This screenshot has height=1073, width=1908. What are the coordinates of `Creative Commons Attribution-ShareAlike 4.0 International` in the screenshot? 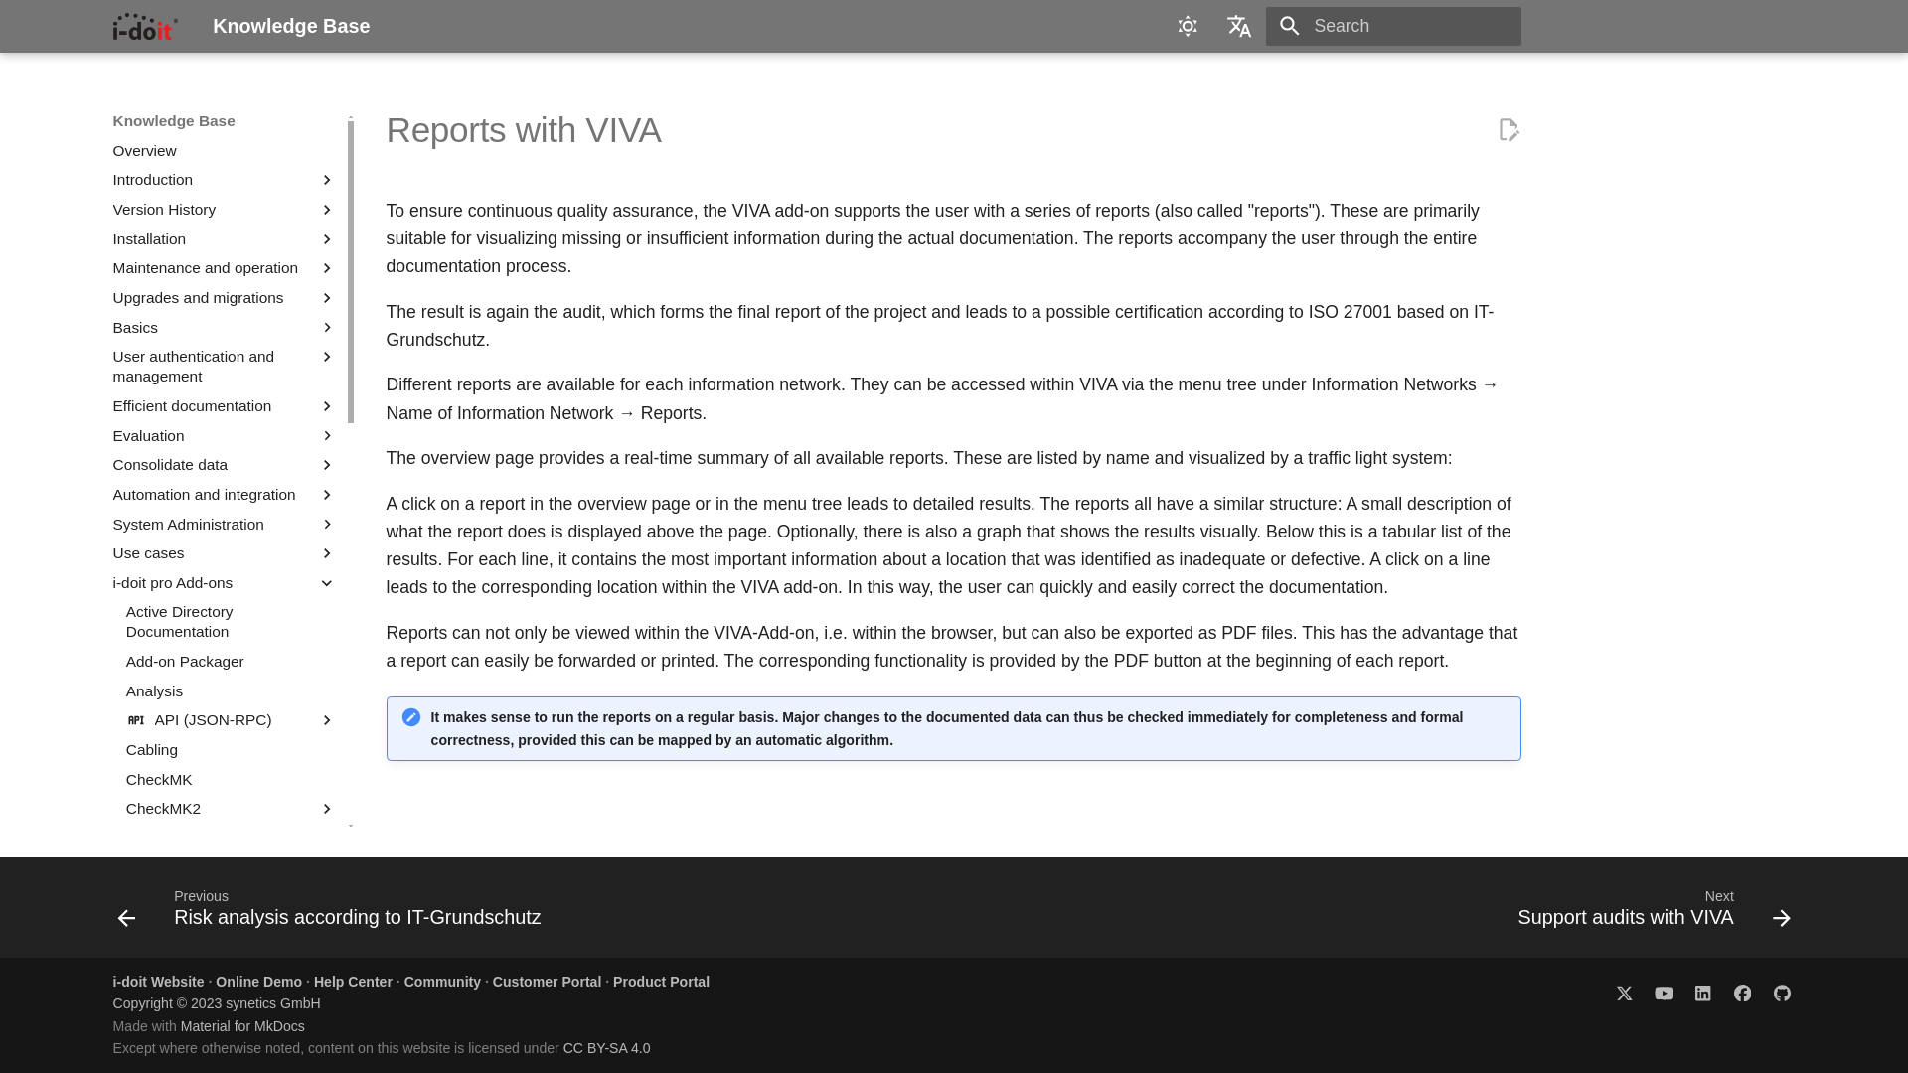 It's located at (606, 1047).